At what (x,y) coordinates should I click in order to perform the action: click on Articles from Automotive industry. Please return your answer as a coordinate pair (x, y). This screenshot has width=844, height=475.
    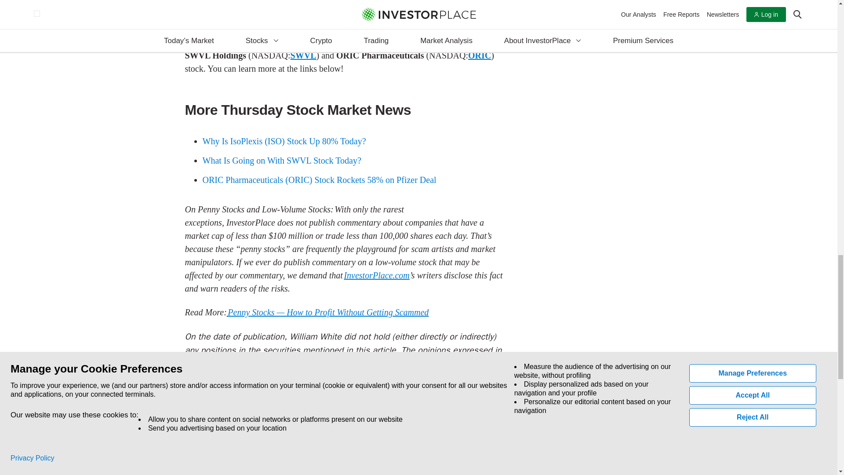
    Looking at the image, I should click on (295, 402).